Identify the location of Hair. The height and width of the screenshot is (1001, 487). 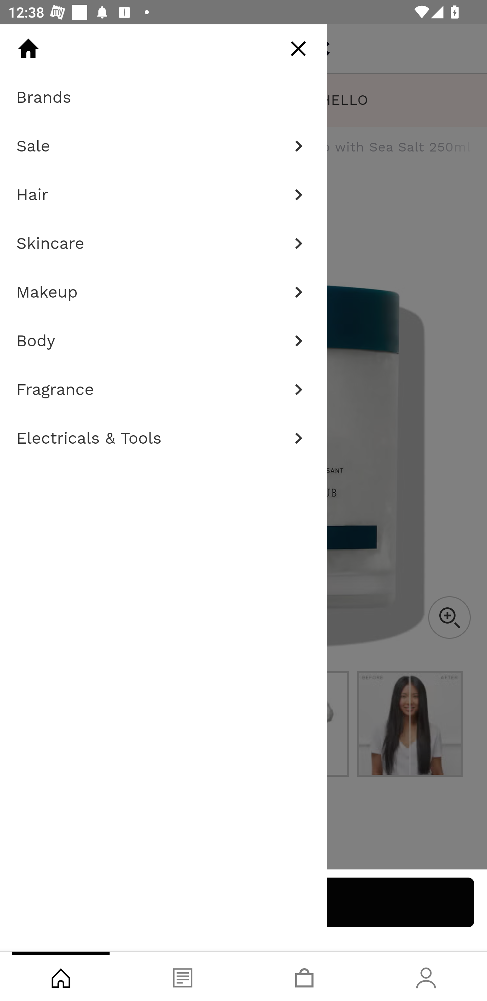
(163, 195).